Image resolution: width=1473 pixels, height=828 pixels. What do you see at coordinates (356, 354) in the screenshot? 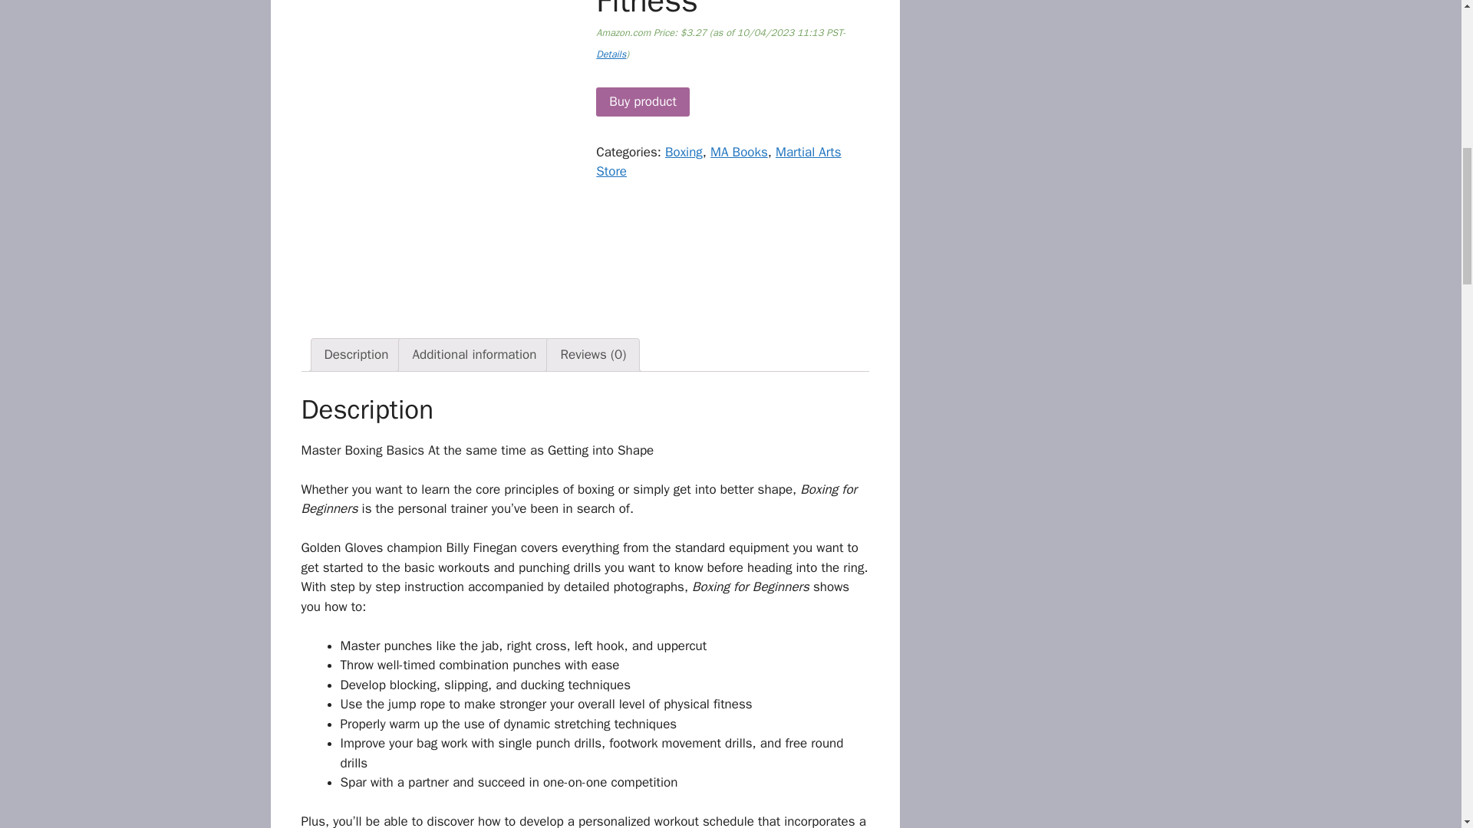
I see `Description` at bounding box center [356, 354].